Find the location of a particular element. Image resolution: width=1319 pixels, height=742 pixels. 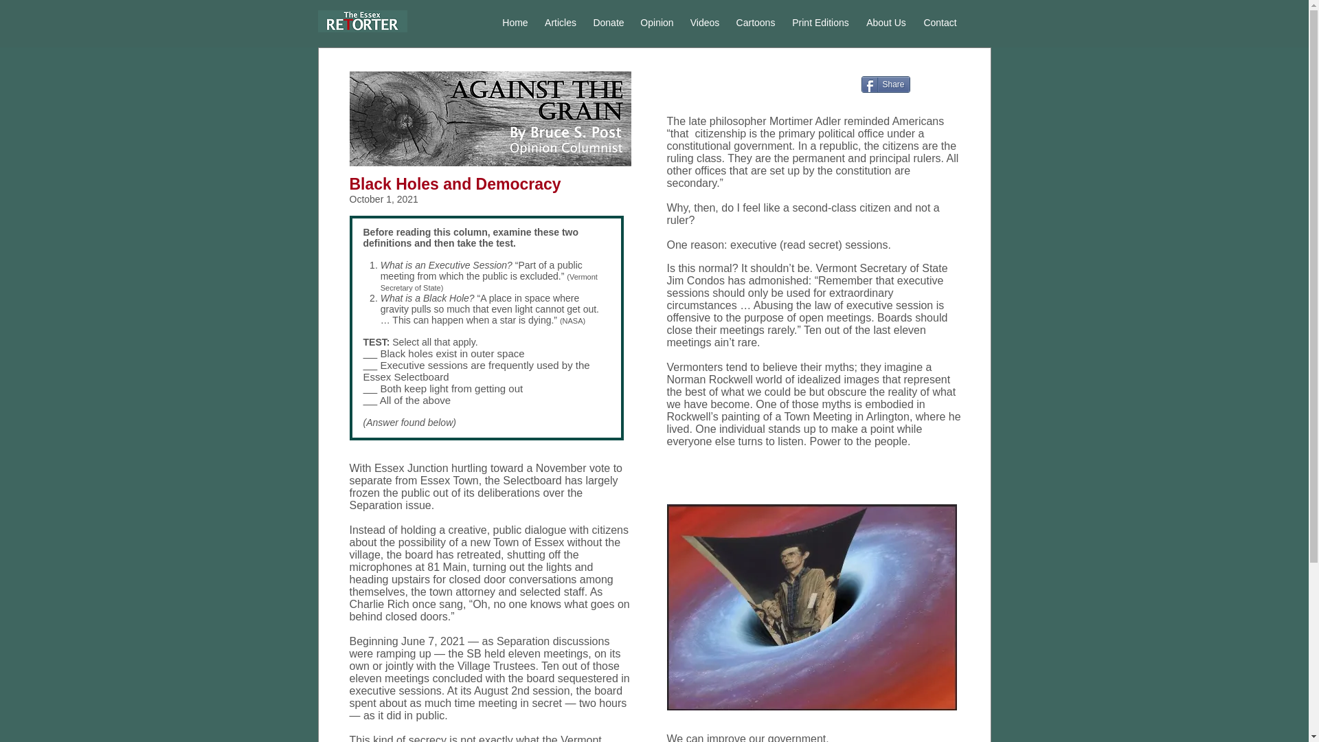

Articles is located at coordinates (559, 22).